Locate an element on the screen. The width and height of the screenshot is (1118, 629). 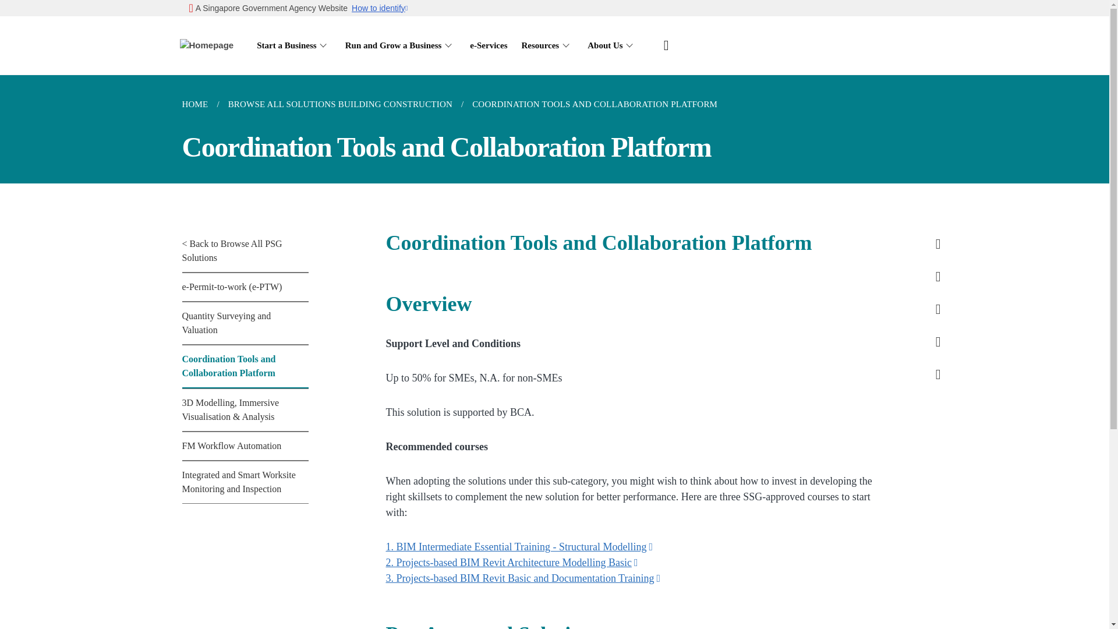
BROWSE ALL SOLUTIONS BUILDING CONSTRUCTION is located at coordinates (340, 104).